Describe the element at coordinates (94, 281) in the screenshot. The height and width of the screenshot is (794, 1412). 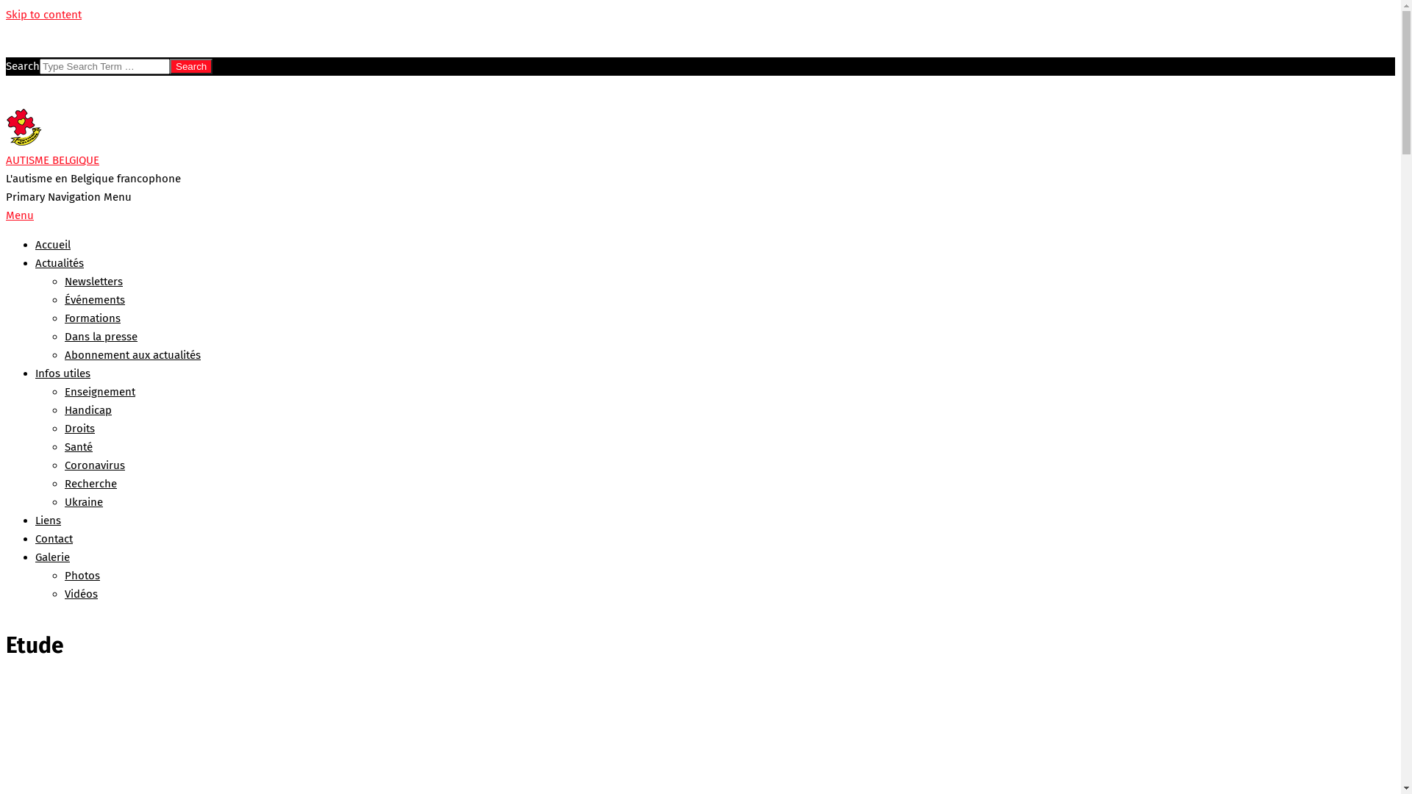
I see `Newsletters` at that location.